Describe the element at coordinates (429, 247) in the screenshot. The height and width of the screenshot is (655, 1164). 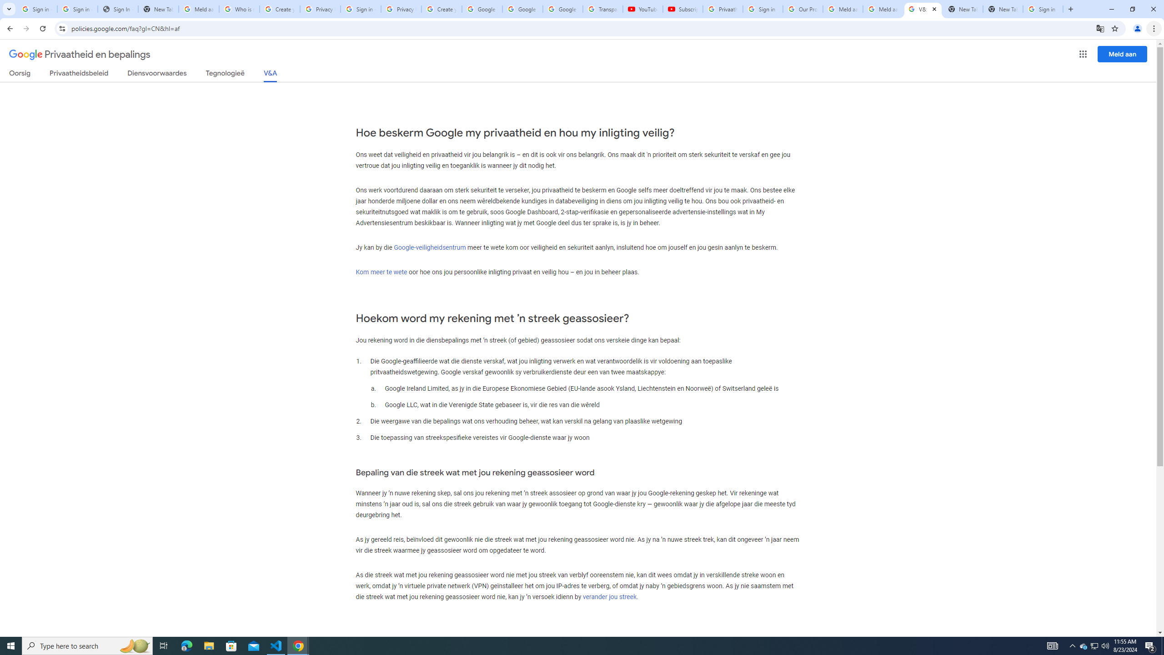
I see `Google-veiligheidsentrum` at that location.